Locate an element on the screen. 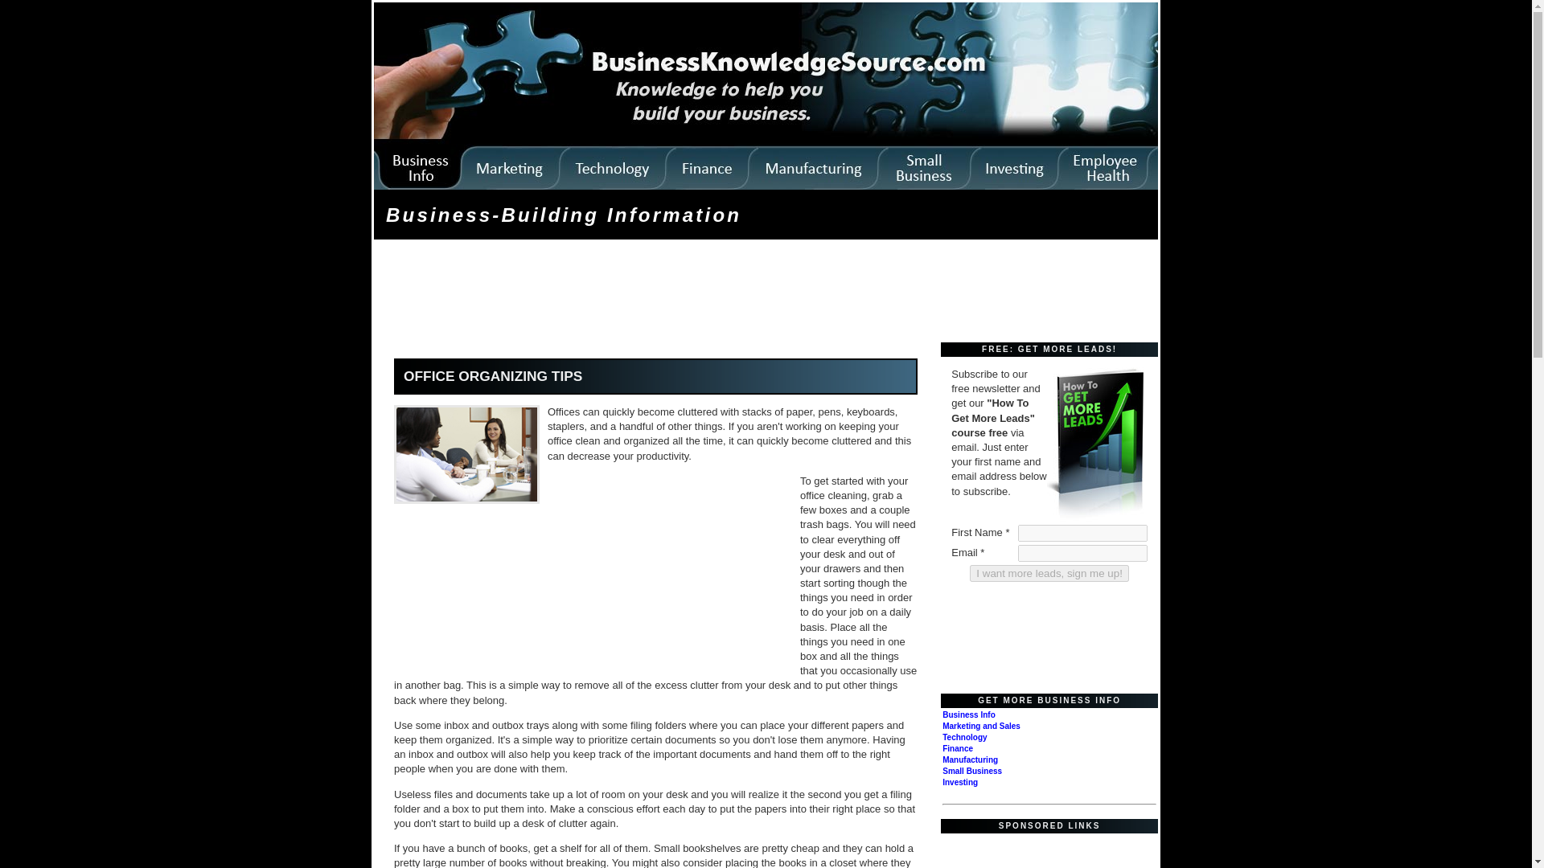  Advertisement is located at coordinates (1041, 850).